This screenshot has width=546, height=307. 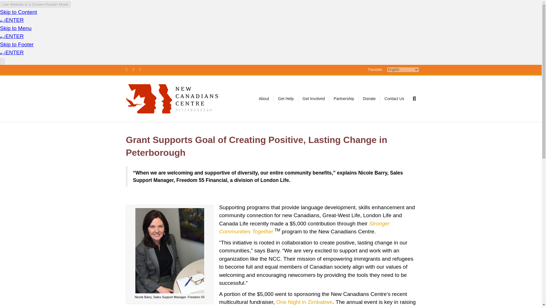 What do you see at coordinates (314, 99) in the screenshot?
I see `Get Involved` at bounding box center [314, 99].